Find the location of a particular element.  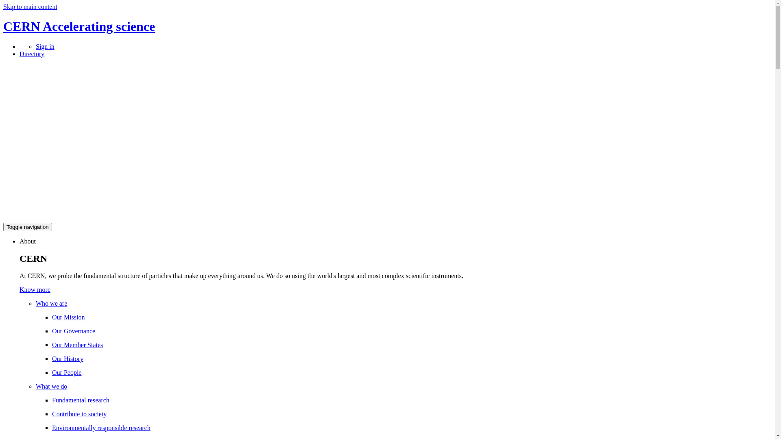

Directory is located at coordinates (32, 54).